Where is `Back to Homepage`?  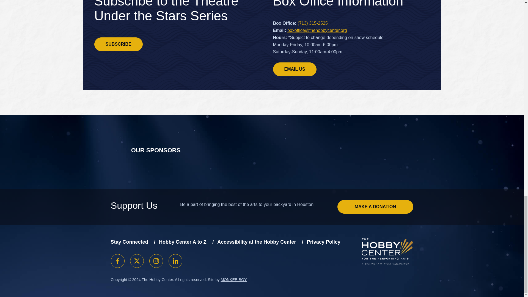 Back to Homepage is located at coordinates (387, 263).